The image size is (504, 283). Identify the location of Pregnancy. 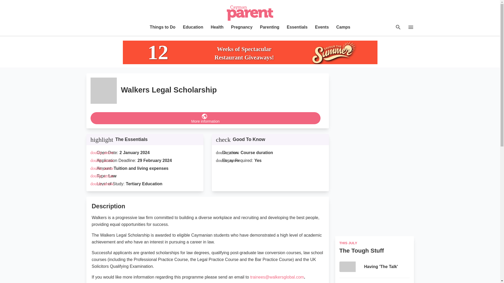
(241, 27).